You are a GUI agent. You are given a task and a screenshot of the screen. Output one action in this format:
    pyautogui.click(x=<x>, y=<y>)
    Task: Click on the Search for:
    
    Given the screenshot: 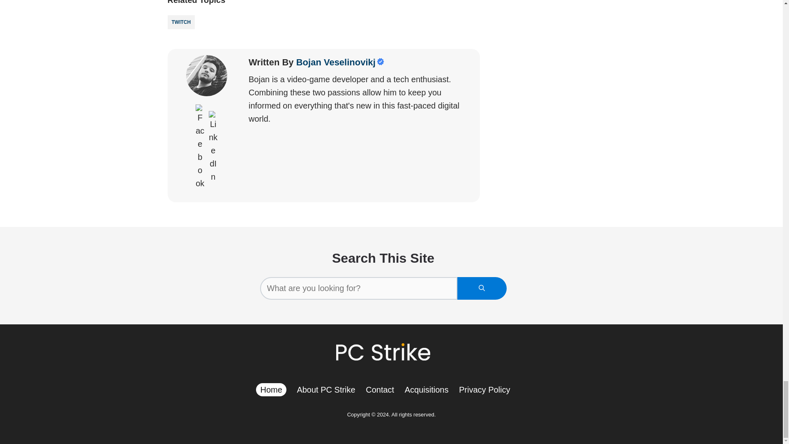 What is the action you would take?
    pyautogui.click(x=358, y=288)
    